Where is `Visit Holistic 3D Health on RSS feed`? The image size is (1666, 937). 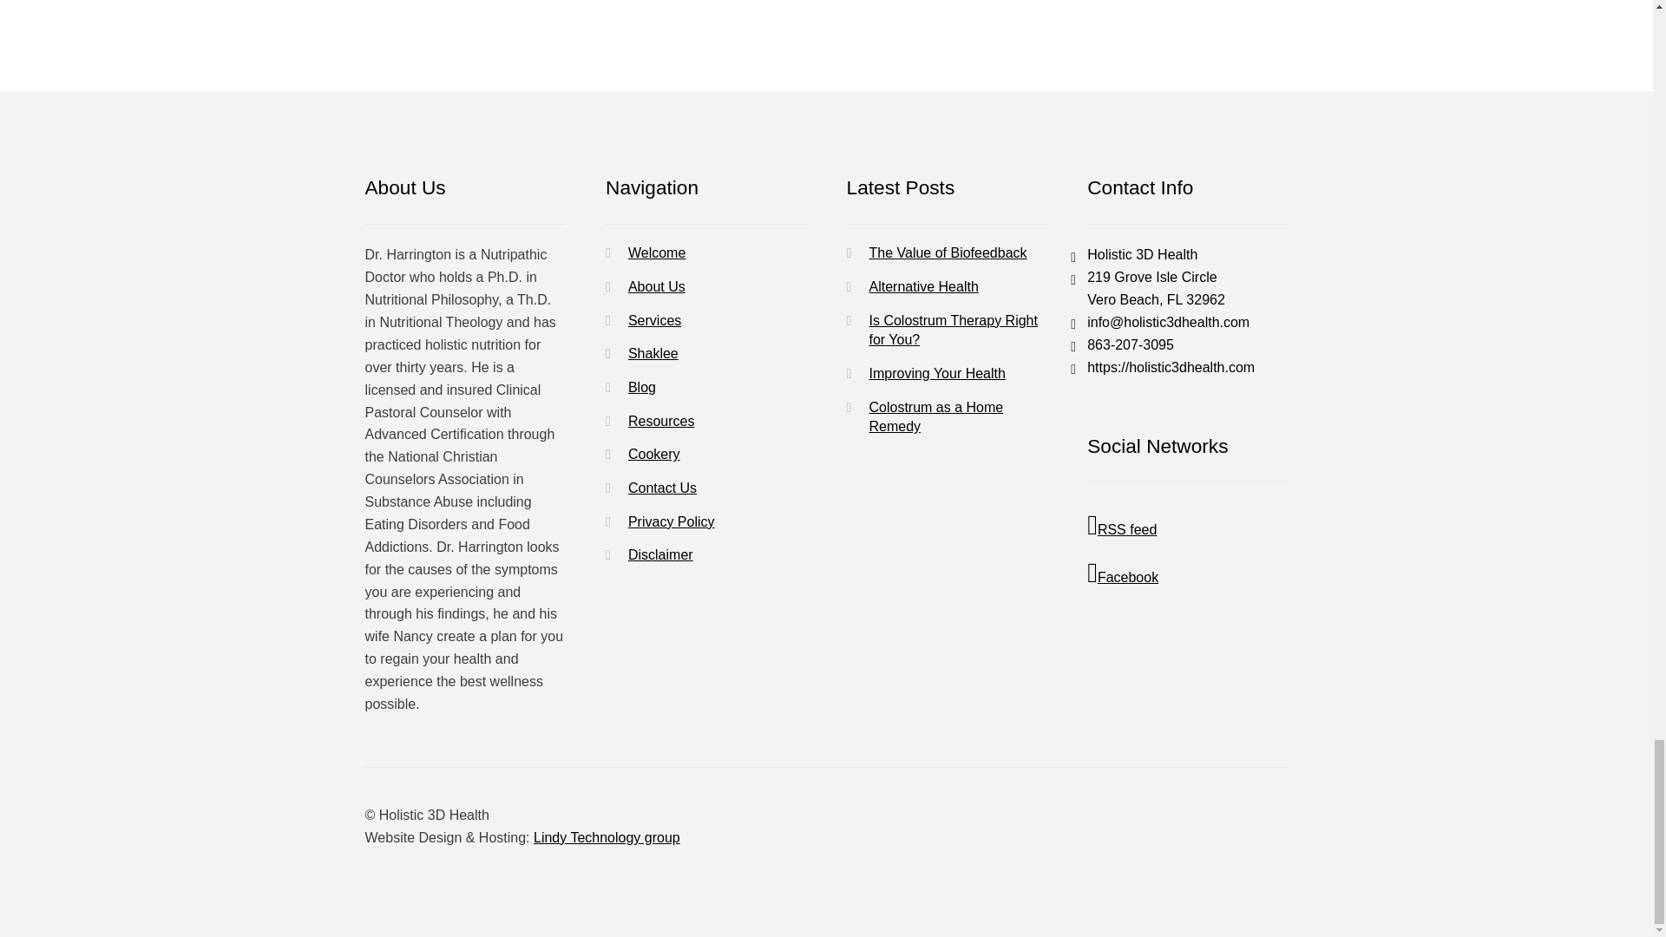
Visit Holistic 3D Health on RSS feed is located at coordinates (1187, 526).